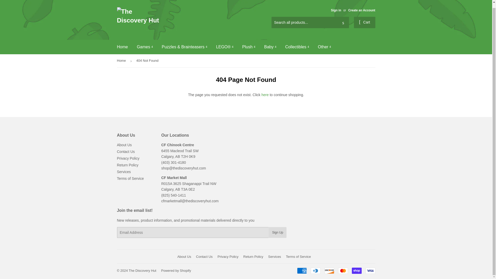  I want to click on Create an Account, so click(362, 10).